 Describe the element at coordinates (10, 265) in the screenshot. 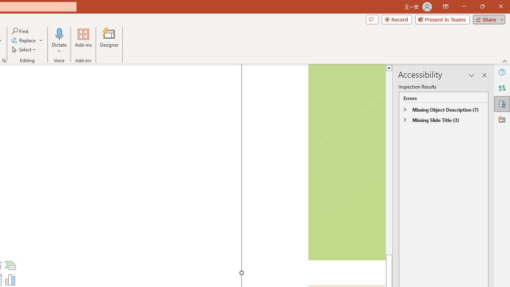

I see `Insert a SmartArt Graphic` at that location.